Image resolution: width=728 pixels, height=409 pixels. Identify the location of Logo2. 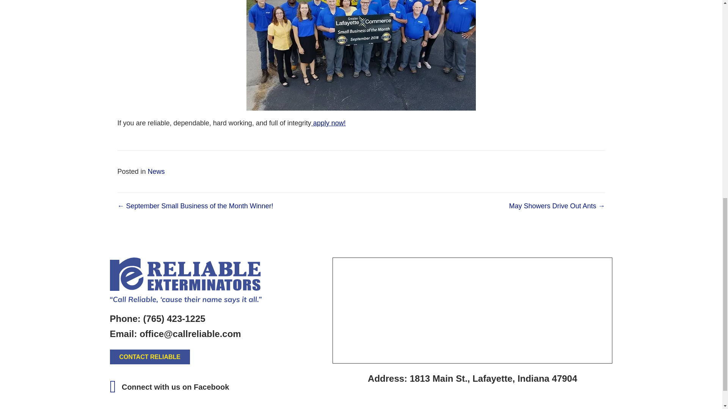
(185, 281).